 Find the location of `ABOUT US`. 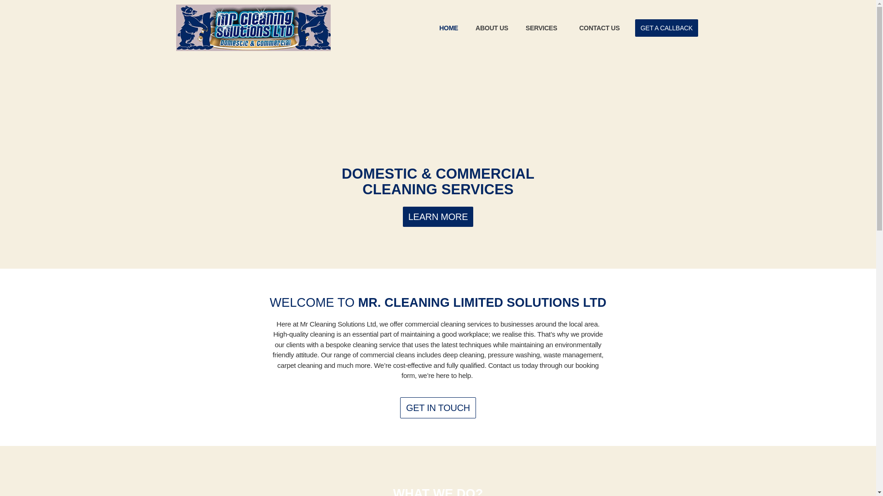

ABOUT US is located at coordinates (492, 28).